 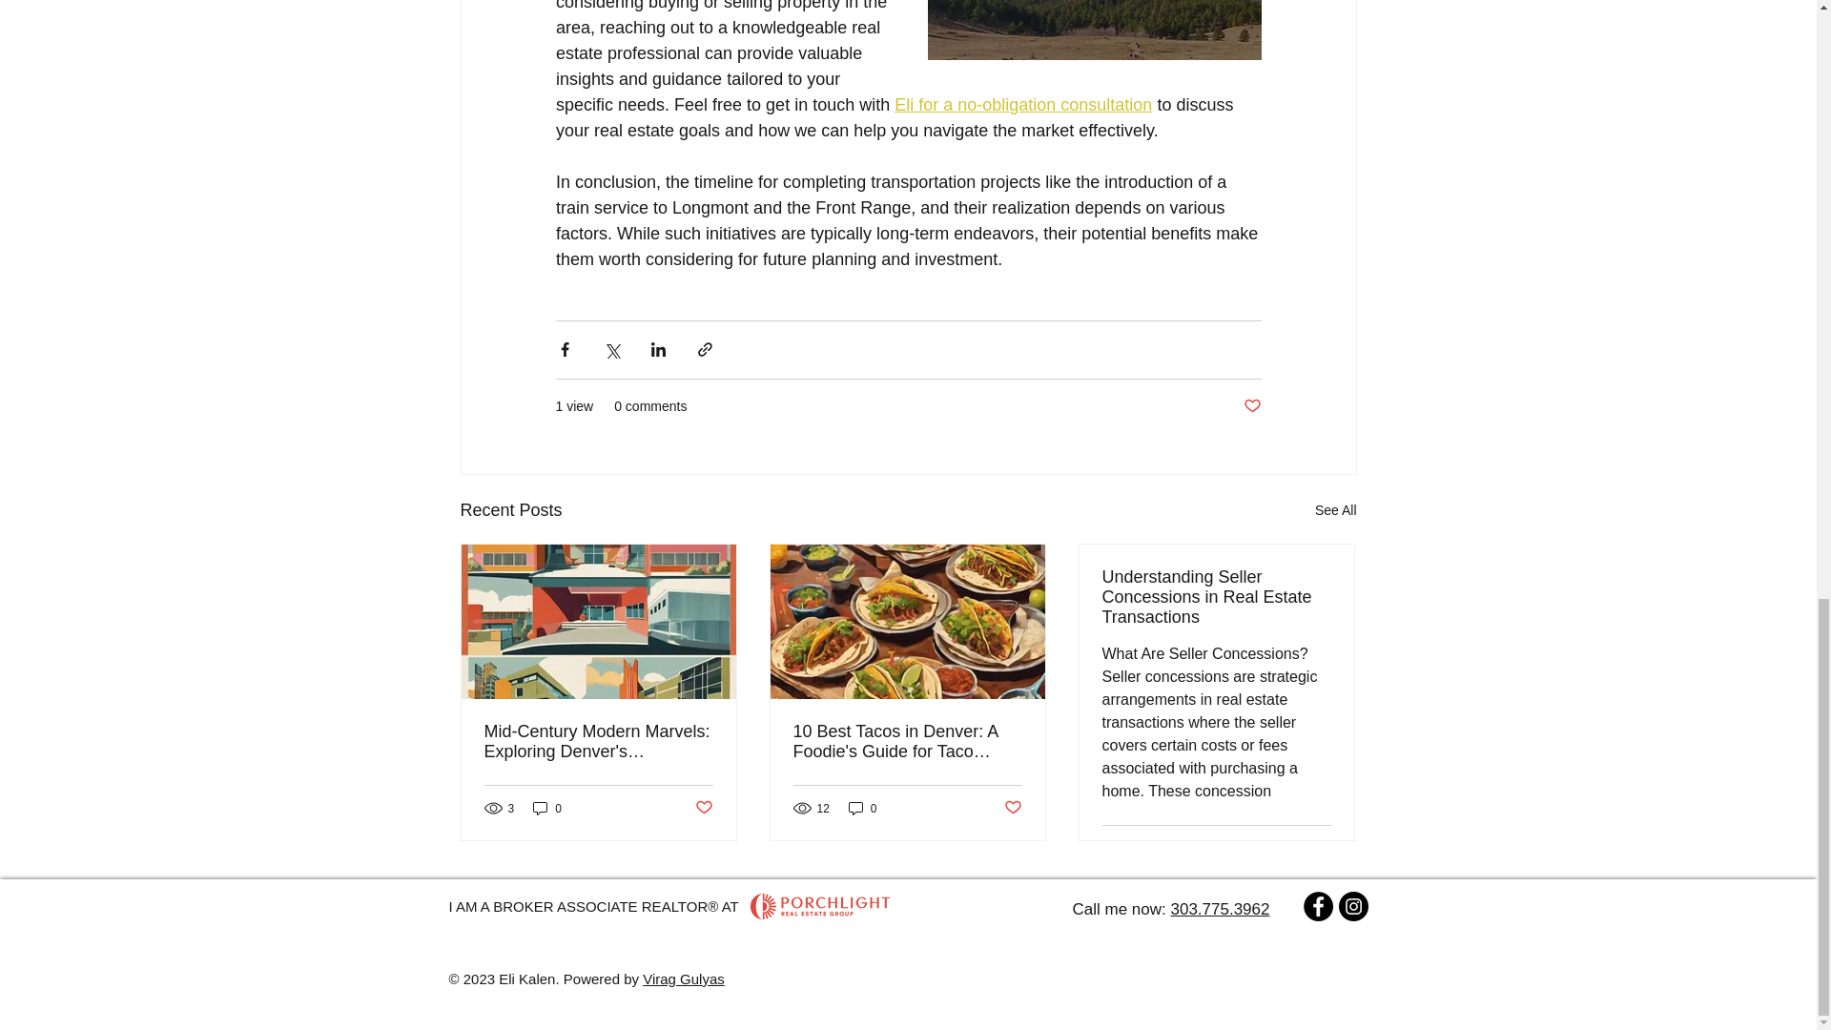 I want to click on Post not marked as liked, so click(x=1013, y=808).